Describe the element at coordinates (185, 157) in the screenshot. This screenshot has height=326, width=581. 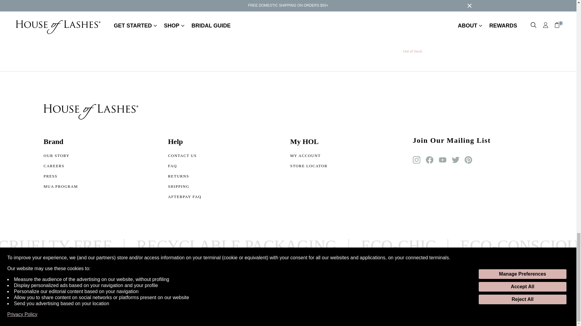
I see `Contact Us` at that location.